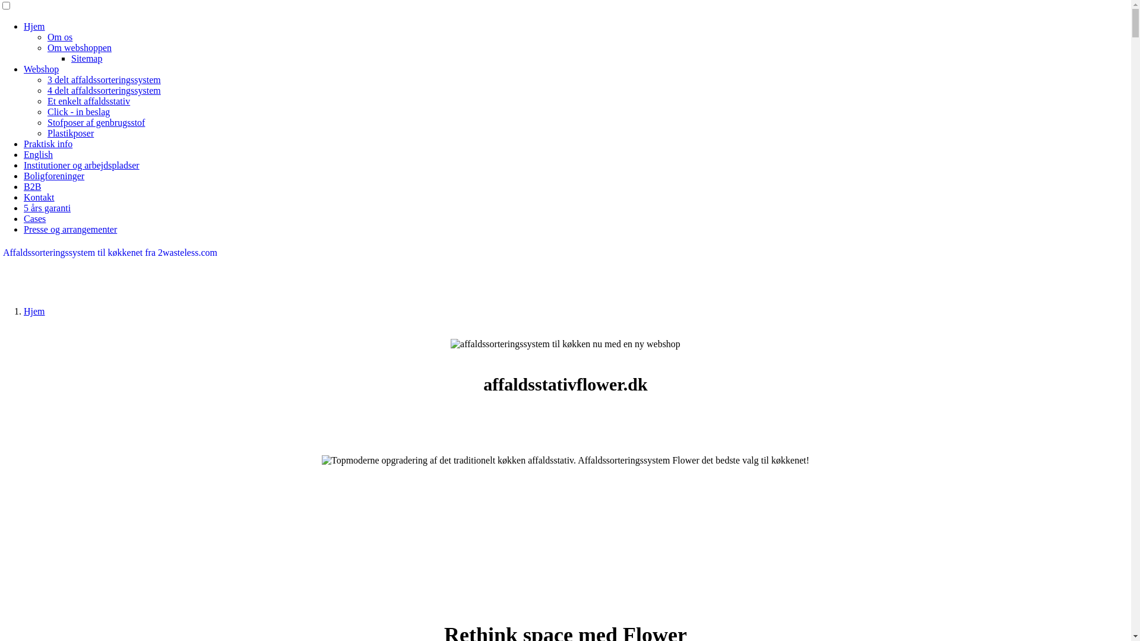 The height and width of the screenshot is (641, 1140). Describe the element at coordinates (48, 144) in the screenshot. I see `Praktisk info` at that location.